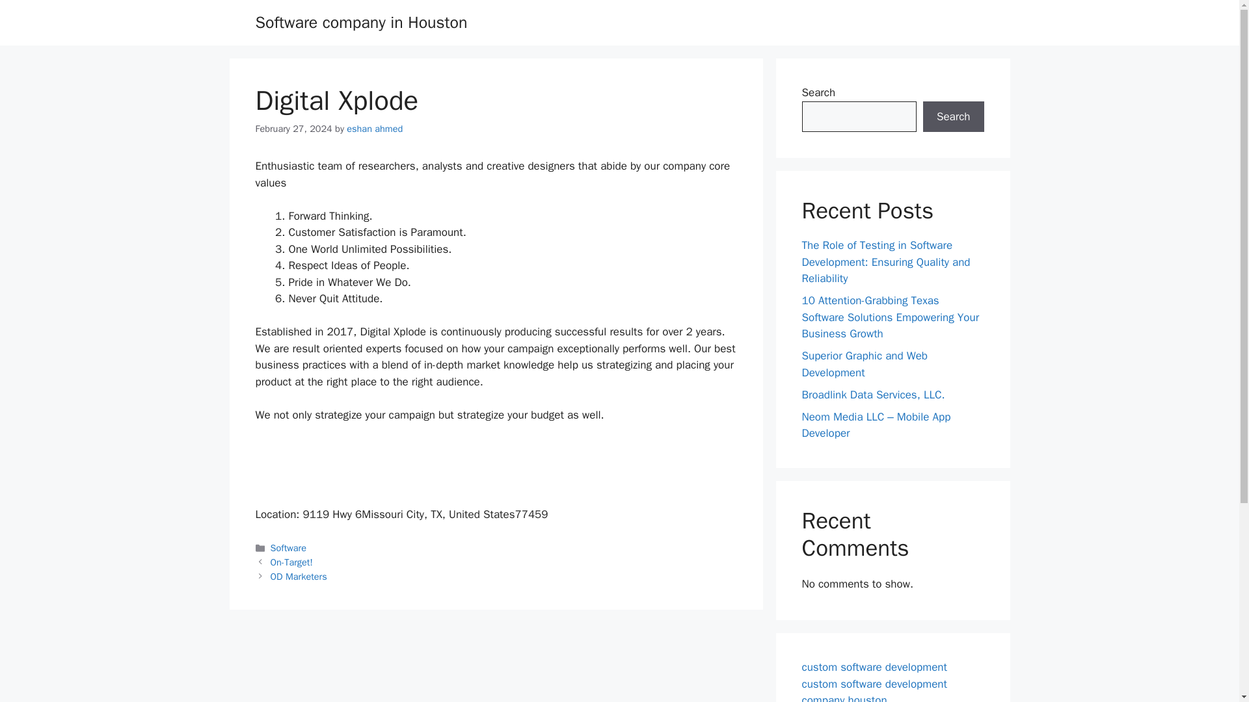 The height and width of the screenshot is (702, 1249). I want to click on Software, so click(288, 547).